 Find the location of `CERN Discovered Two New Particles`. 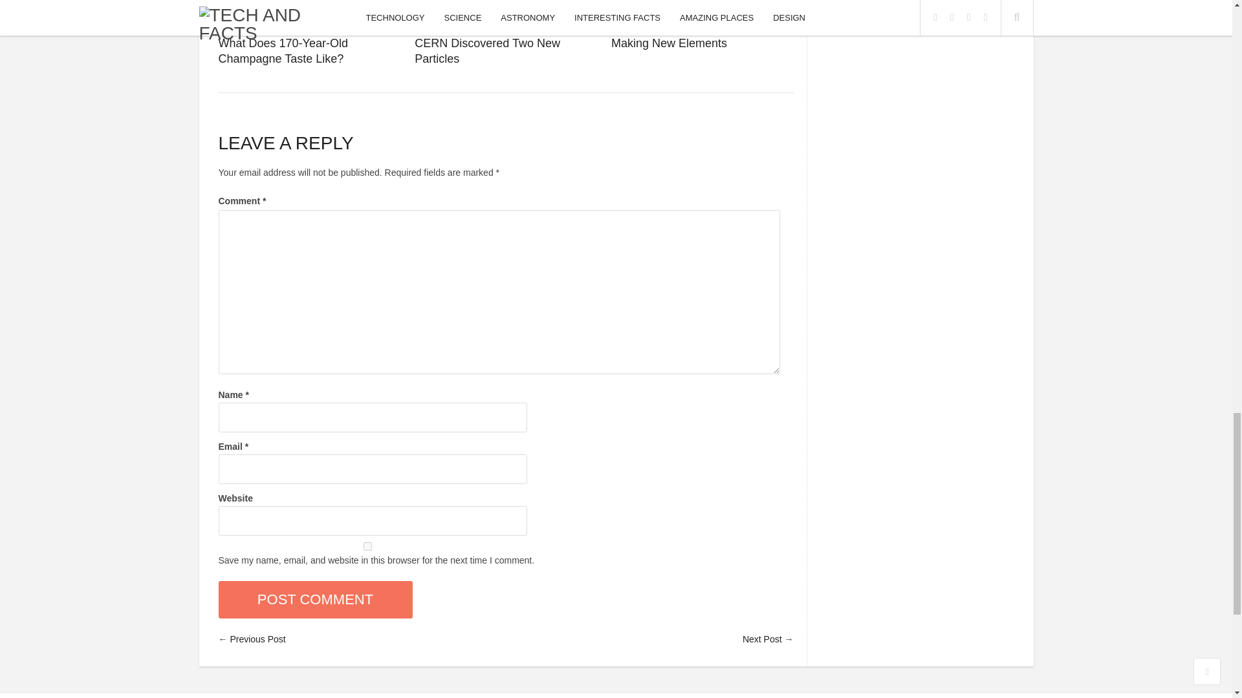

CERN Discovered Two New Particles is located at coordinates (487, 51).